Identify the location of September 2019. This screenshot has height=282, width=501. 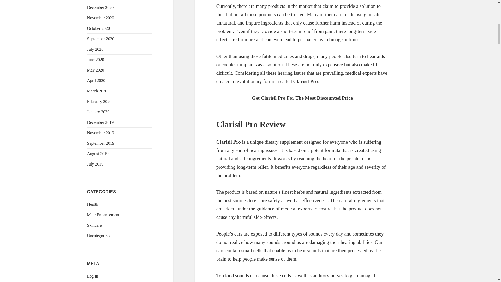
(101, 143).